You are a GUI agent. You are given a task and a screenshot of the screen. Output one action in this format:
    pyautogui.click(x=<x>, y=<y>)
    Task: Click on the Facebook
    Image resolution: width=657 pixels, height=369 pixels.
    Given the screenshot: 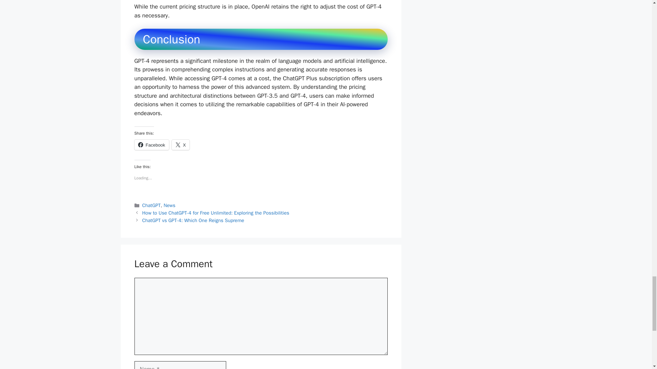 What is the action you would take?
    pyautogui.click(x=151, y=145)
    